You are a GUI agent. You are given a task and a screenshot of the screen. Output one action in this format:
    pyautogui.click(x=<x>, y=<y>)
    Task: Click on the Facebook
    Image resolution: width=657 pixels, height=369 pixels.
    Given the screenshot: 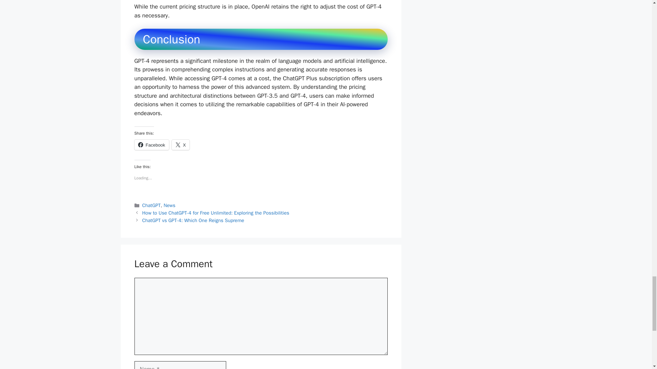 What is the action you would take?
    pyautogui.click(x=151, y=145)
    